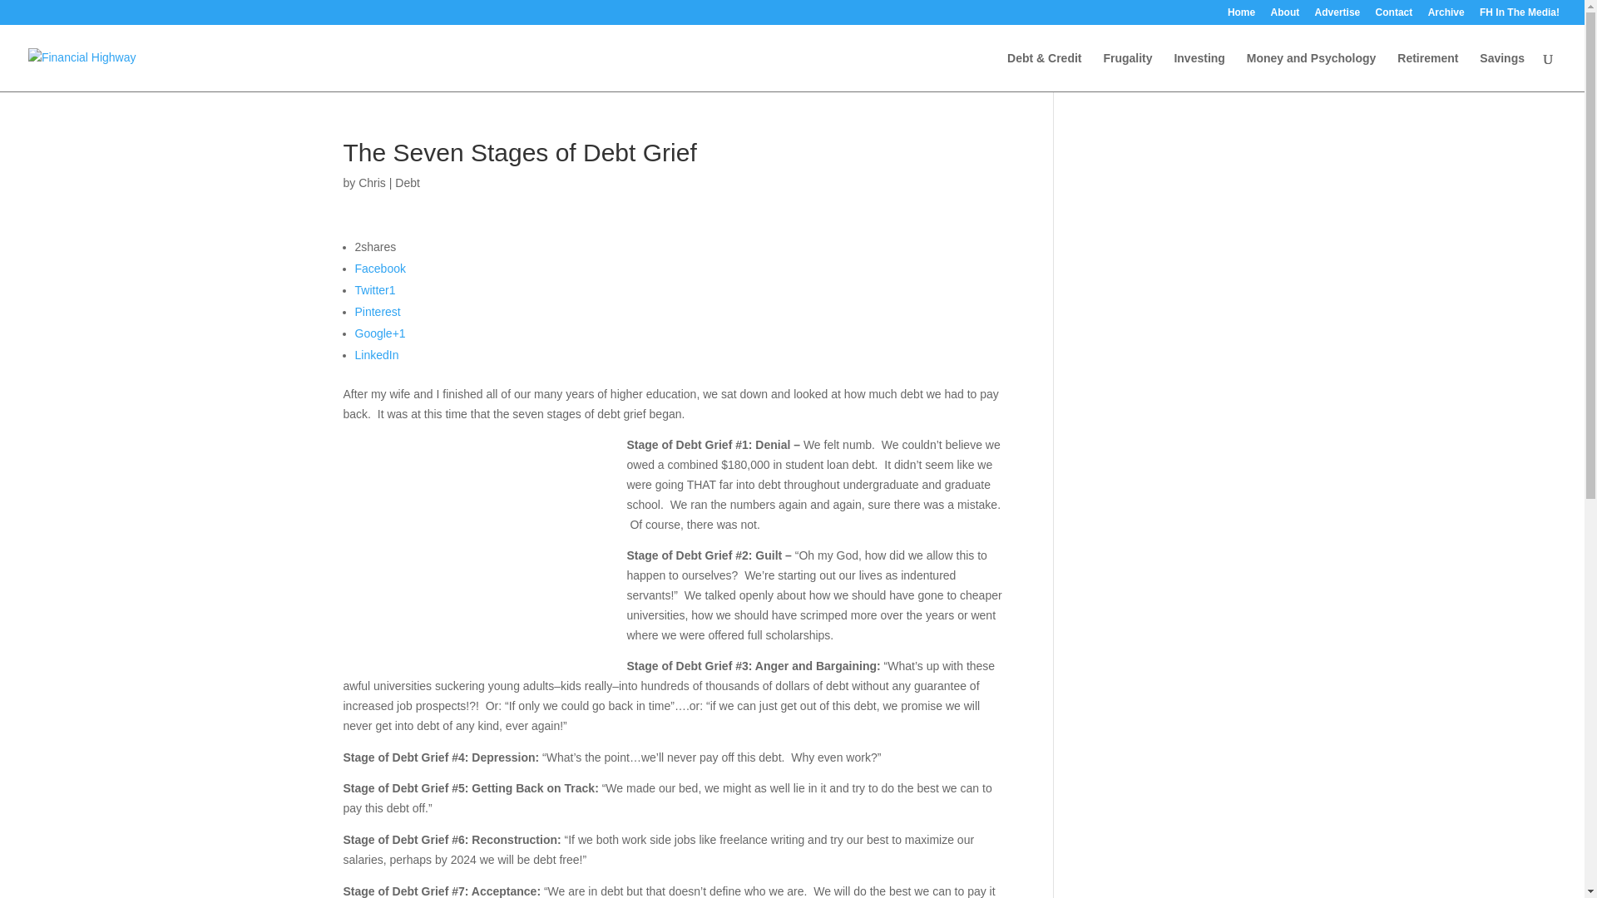 This screenshot has width=1597, height=898. What do you see at coordinates (379, 268) in the screenshot?
I see `Facebook` at bounding box center [379, 268].